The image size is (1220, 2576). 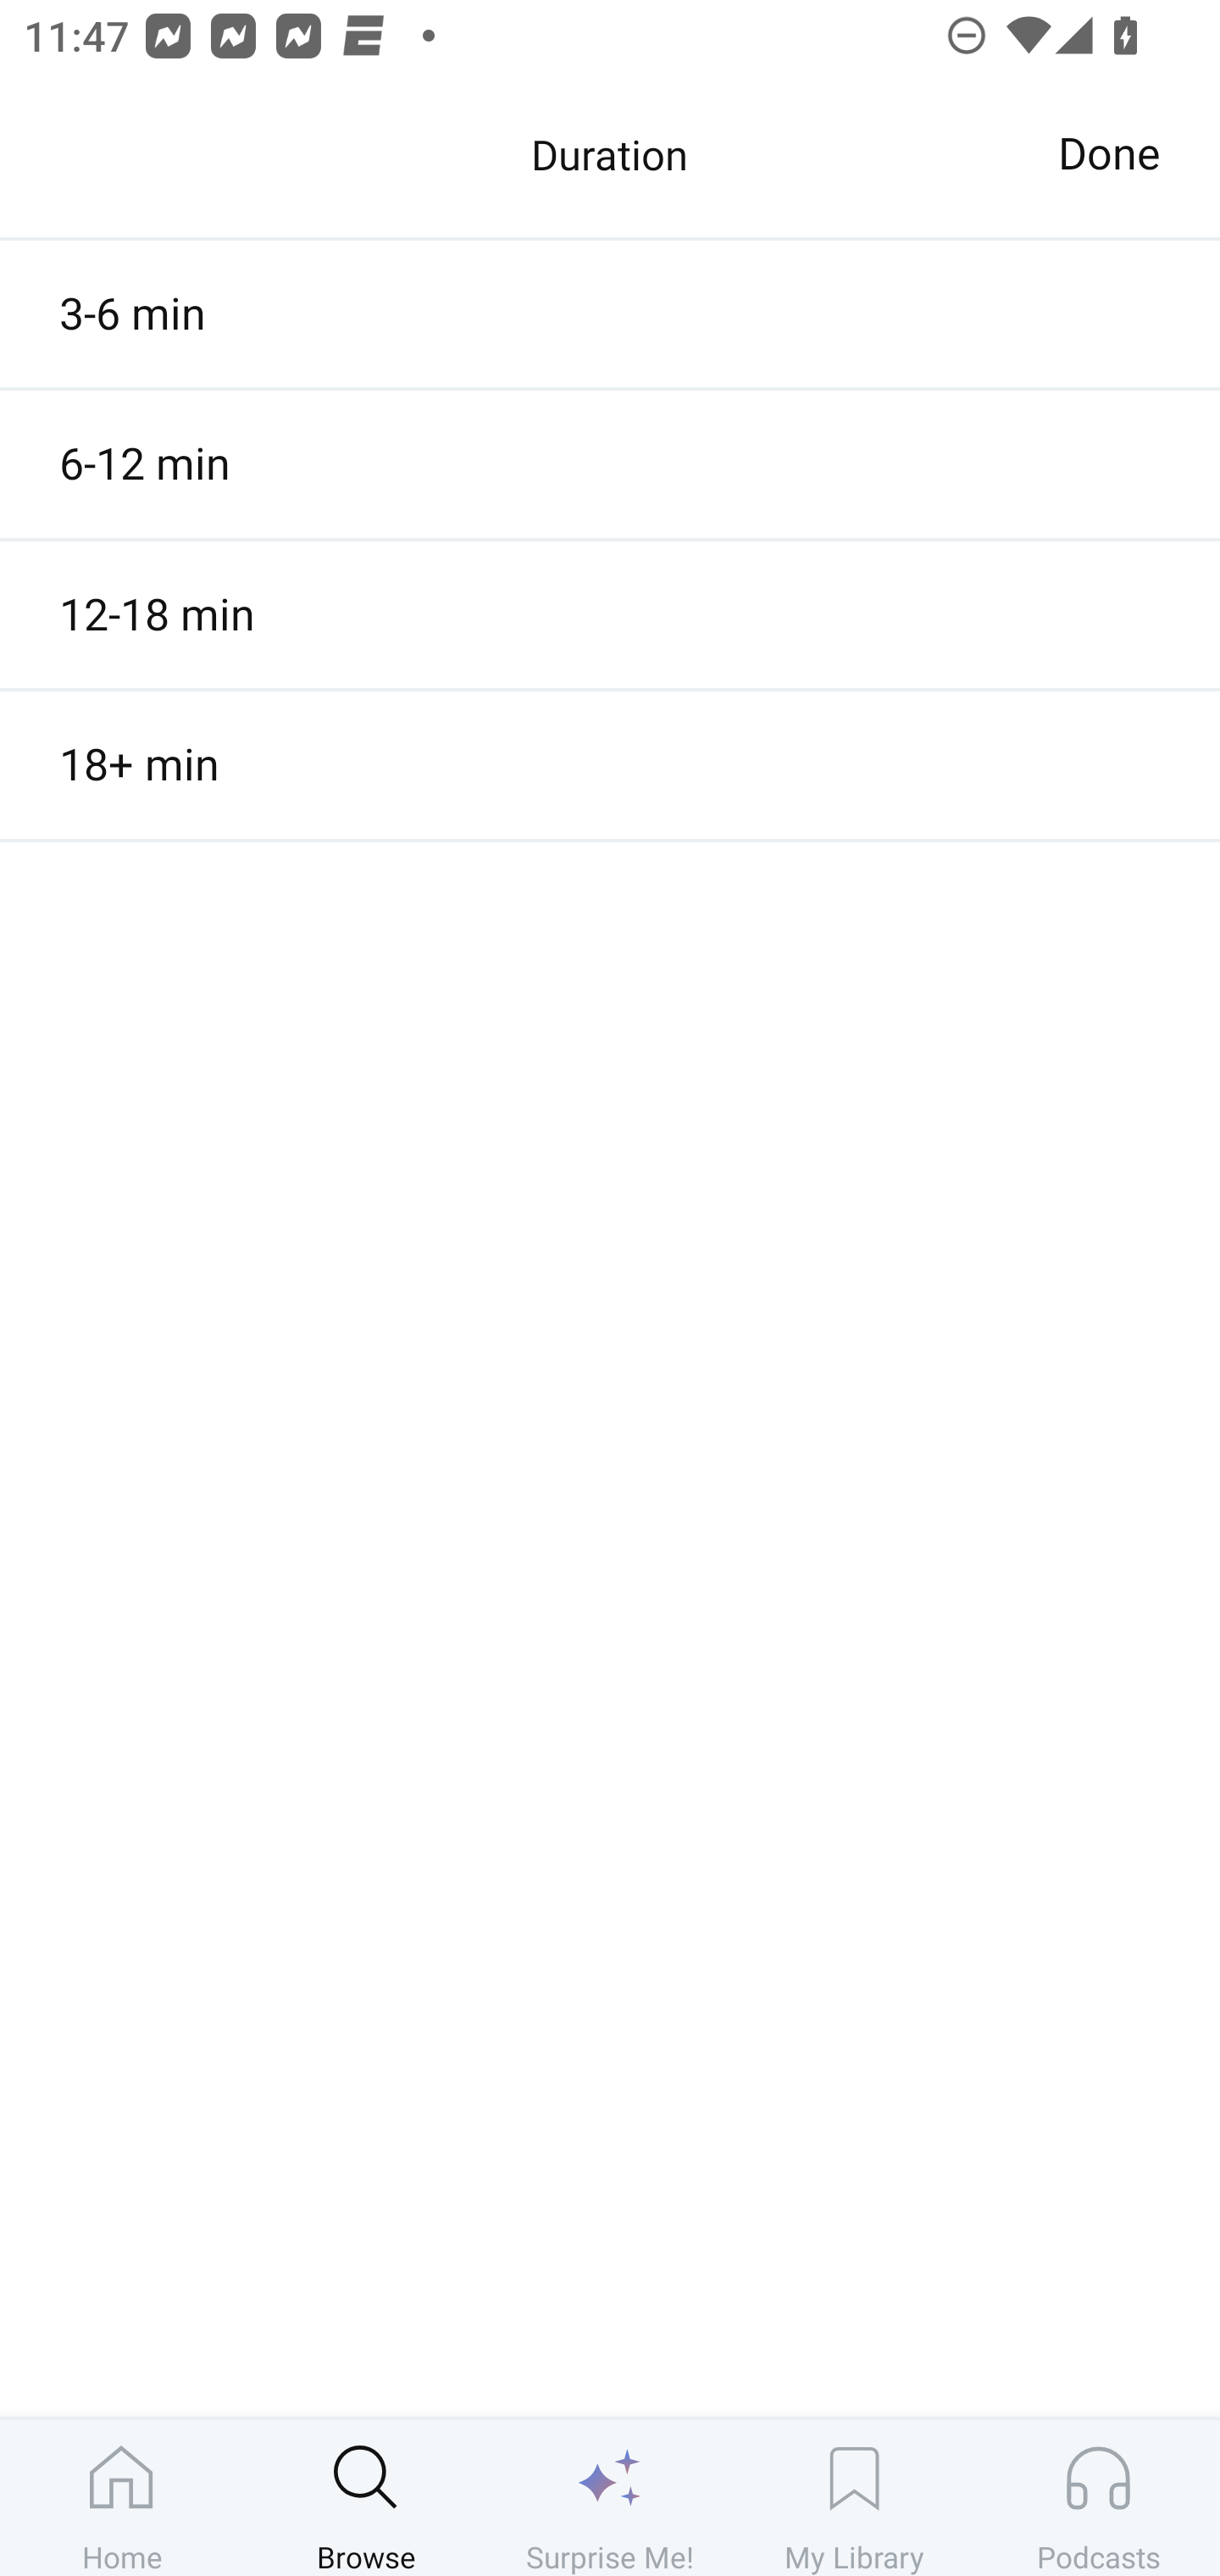 What do you see at coordinates (610, 314) in the screenshot?
I see `3-6 min` at bounding box center [610, 314].